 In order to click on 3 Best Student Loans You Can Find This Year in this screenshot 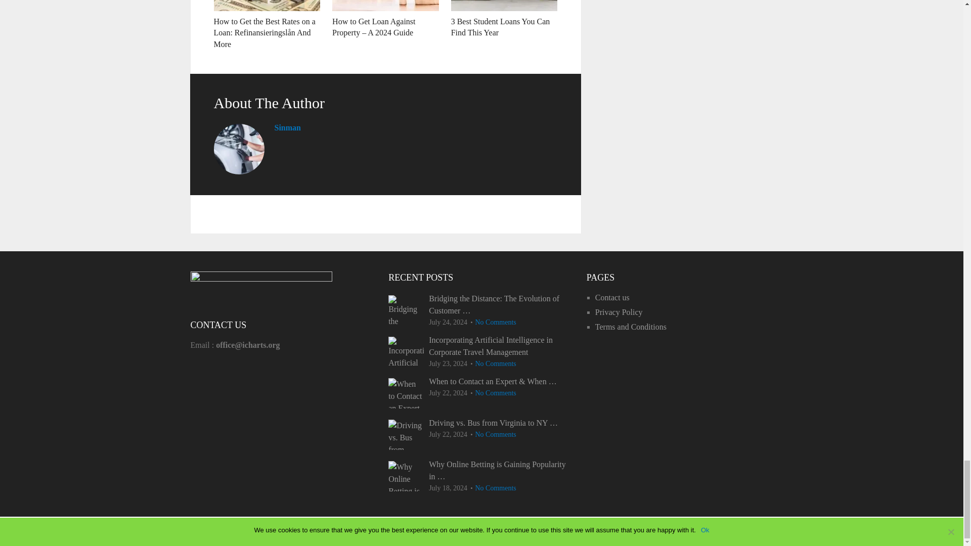, I will do `click(501, 27)`.